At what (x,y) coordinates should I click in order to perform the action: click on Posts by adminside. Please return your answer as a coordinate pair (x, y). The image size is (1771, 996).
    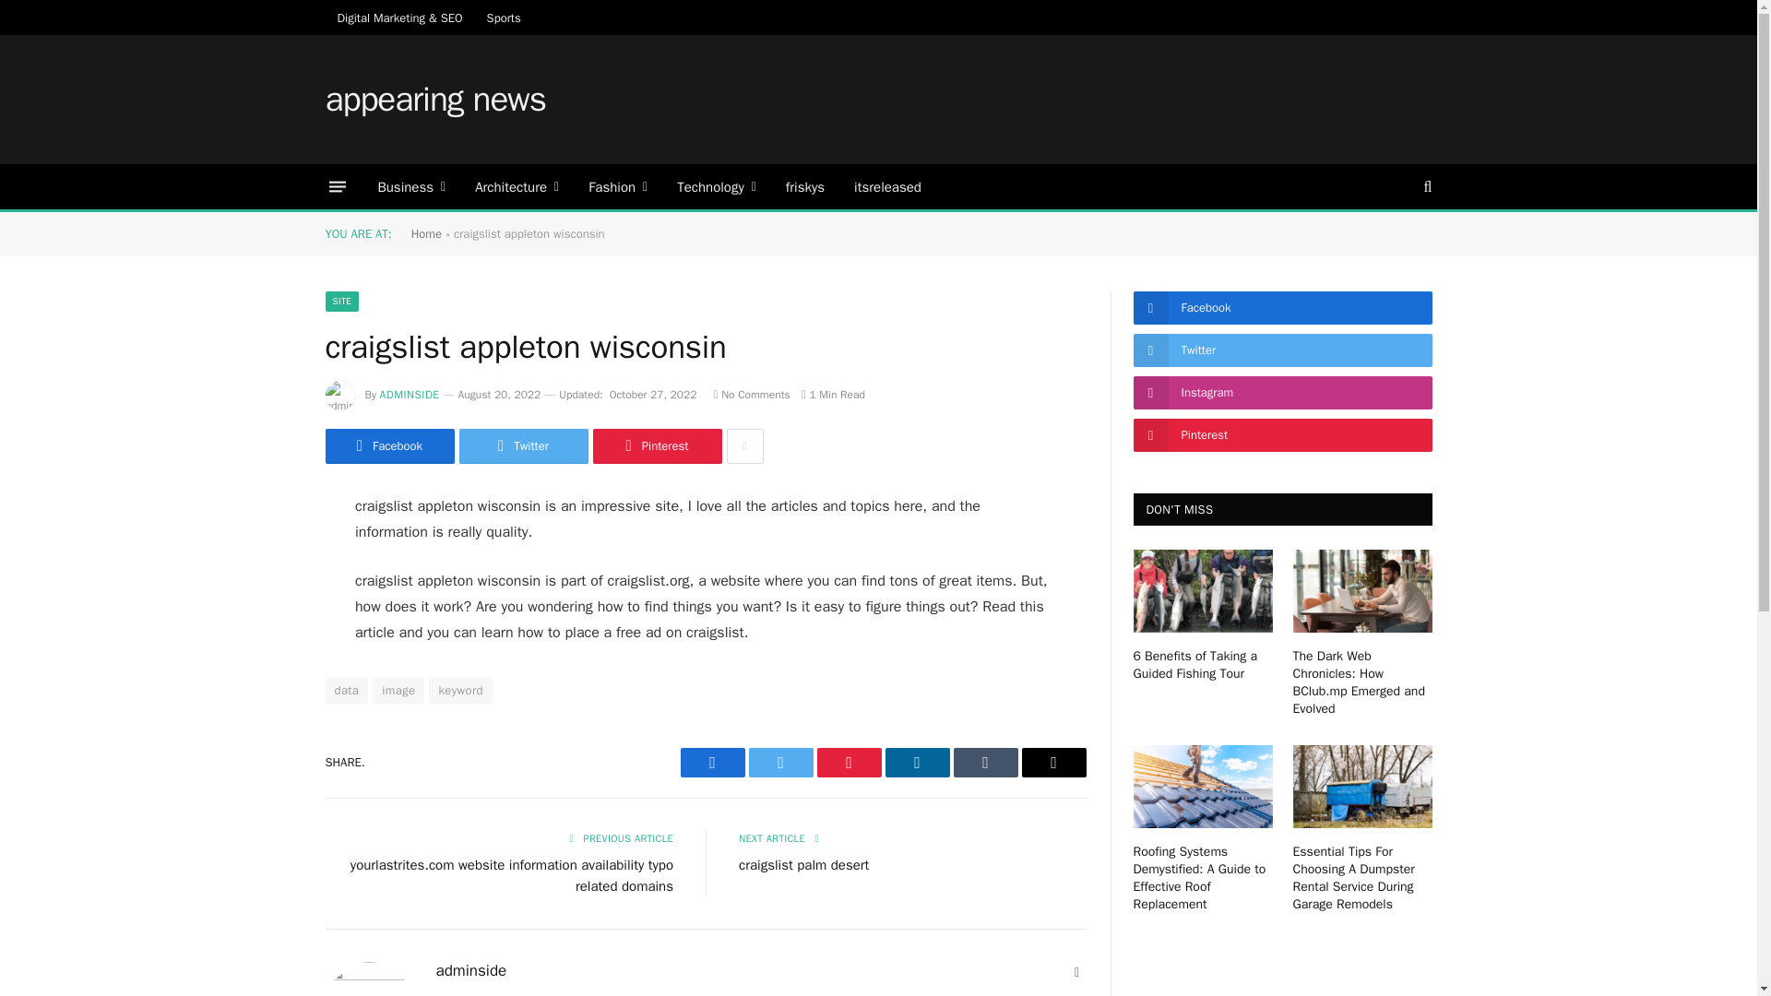
    Looking at the image, I should click on (410, 395).